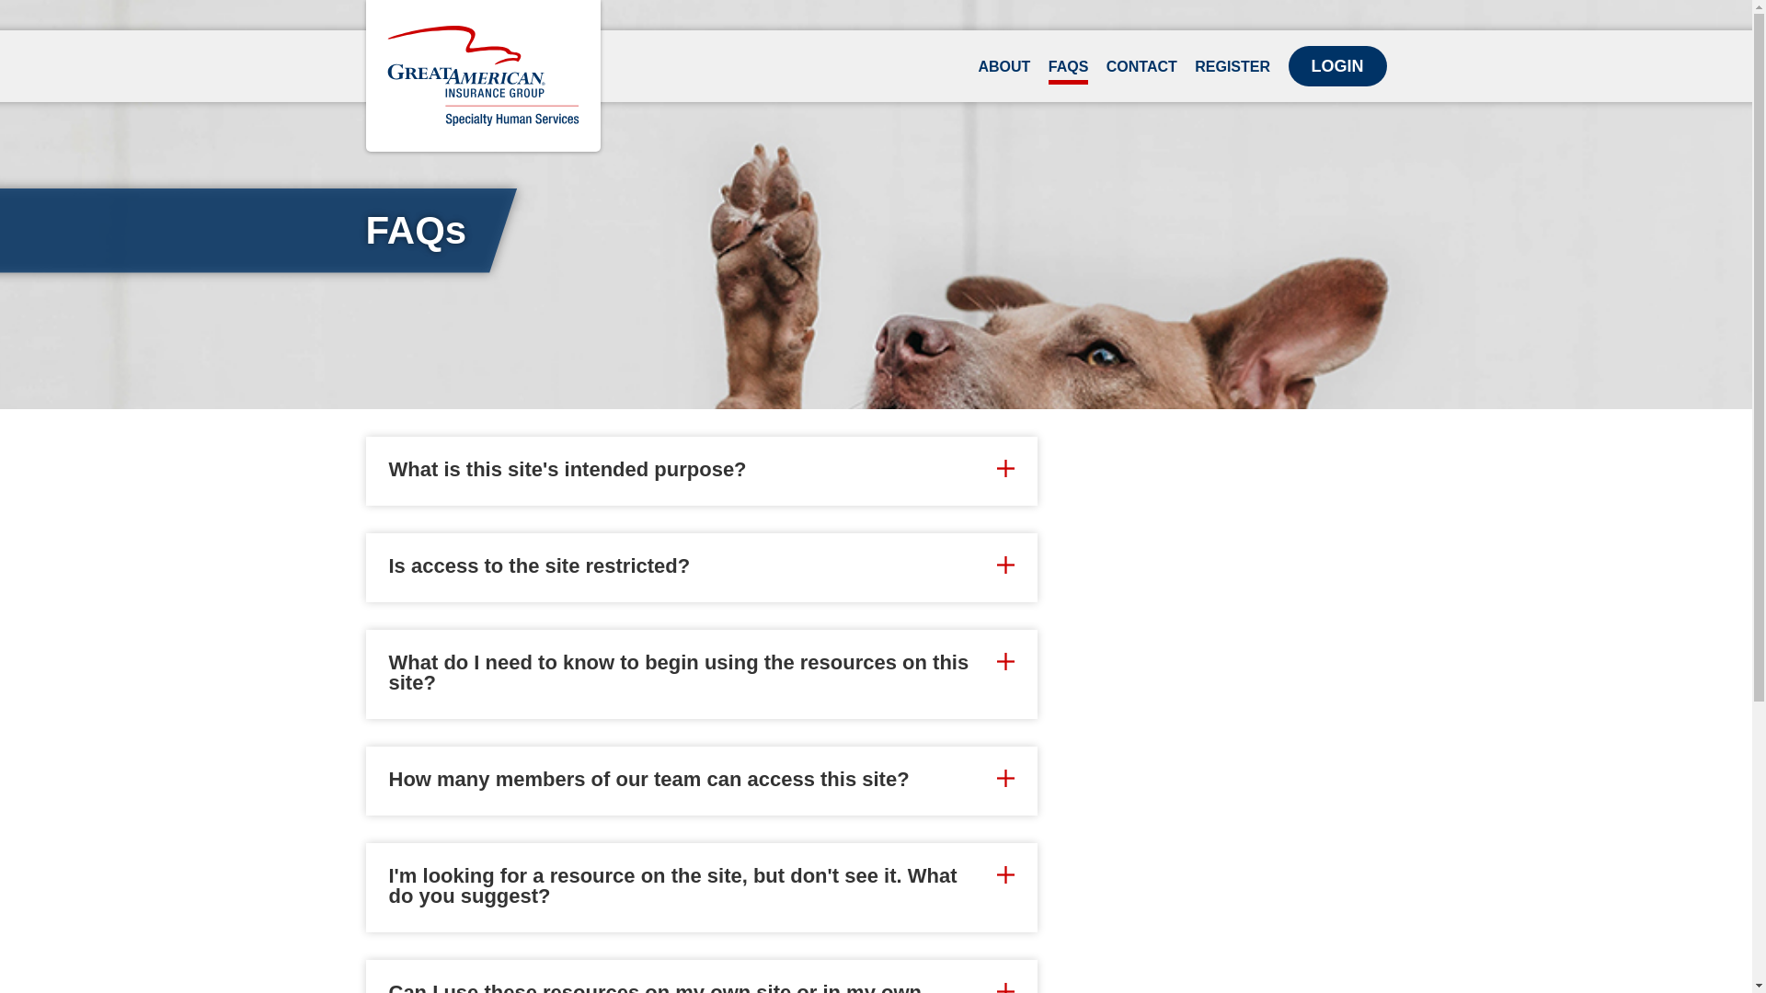 The image size is (1766, 993). What do you see at coordinates (1142, 72) in the screenshot?
I see `CONTACT` at bounding box center [1142, 72].